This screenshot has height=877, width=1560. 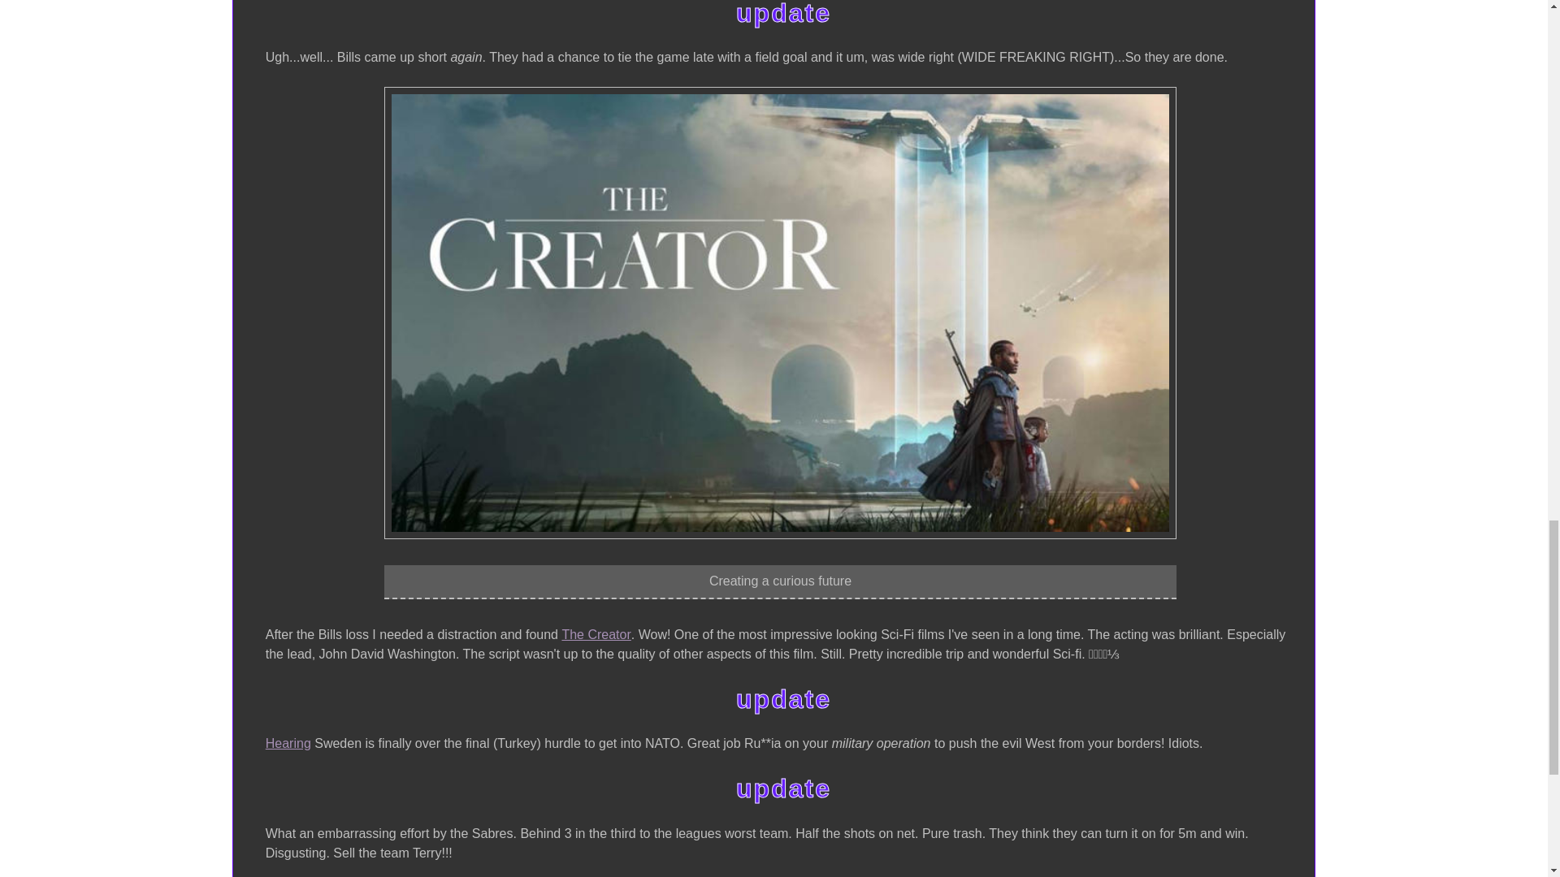 What do you see at coordinates (596, 635) in the screenshot?
I see `The Creator` at bounding box center [596, 635].